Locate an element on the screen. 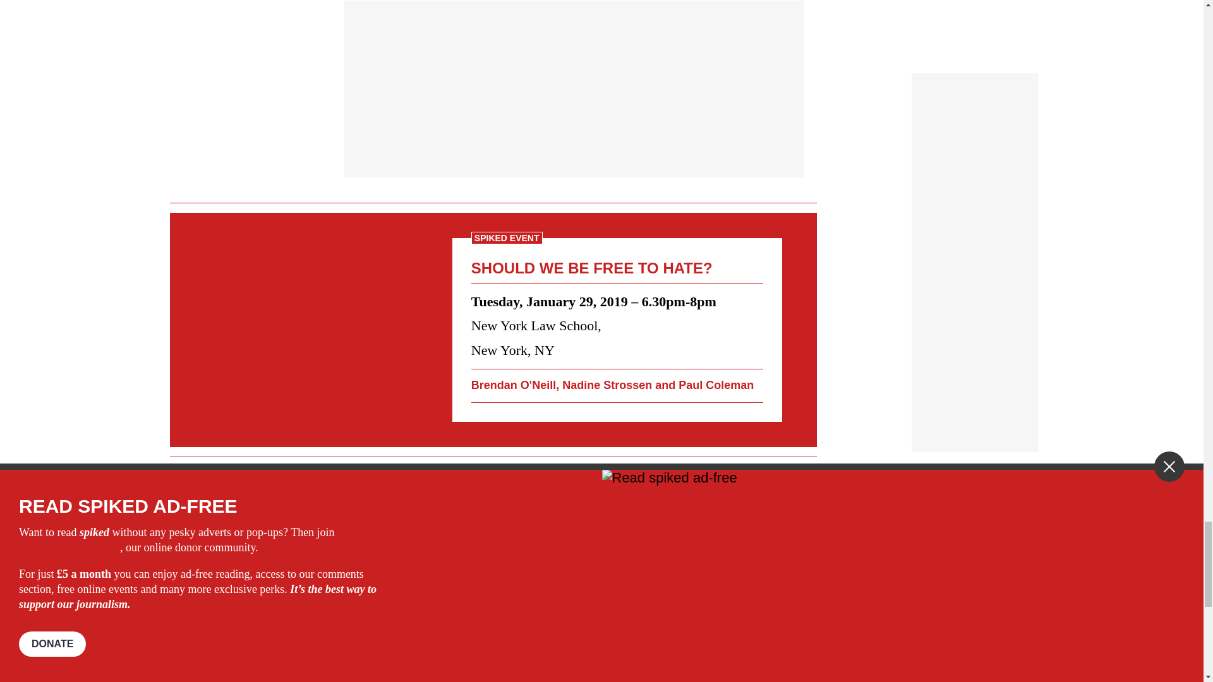  Share on Email is located at coordinates (431, 565).